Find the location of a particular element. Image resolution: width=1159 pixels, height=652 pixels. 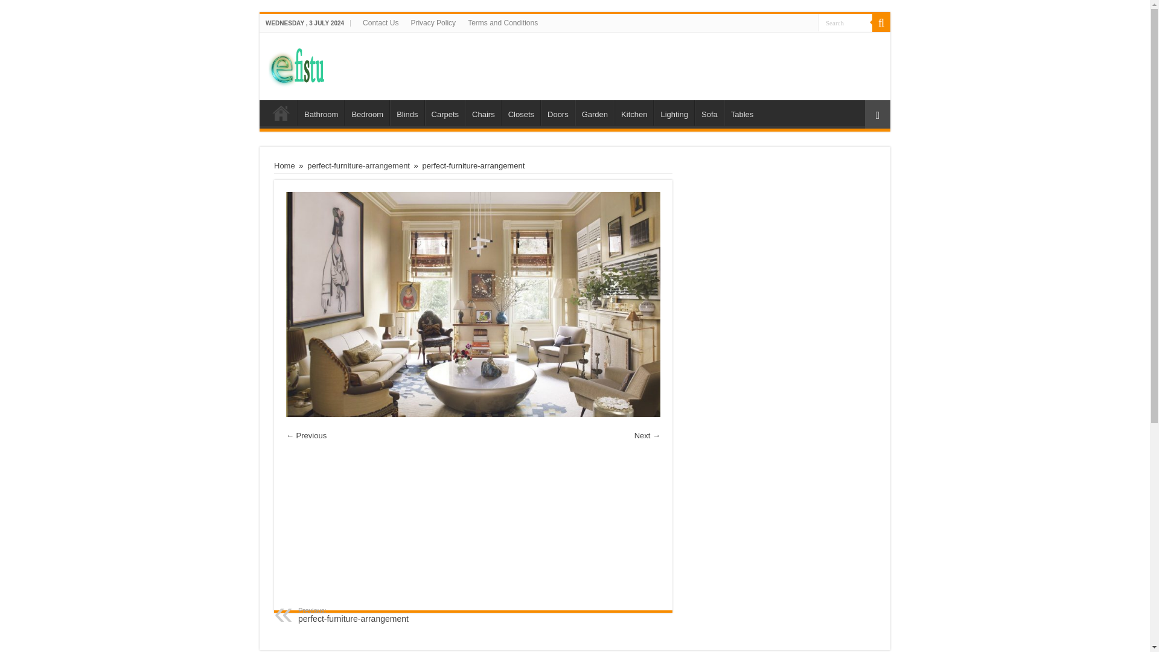

Sofa is located at coordinates (709, 113).